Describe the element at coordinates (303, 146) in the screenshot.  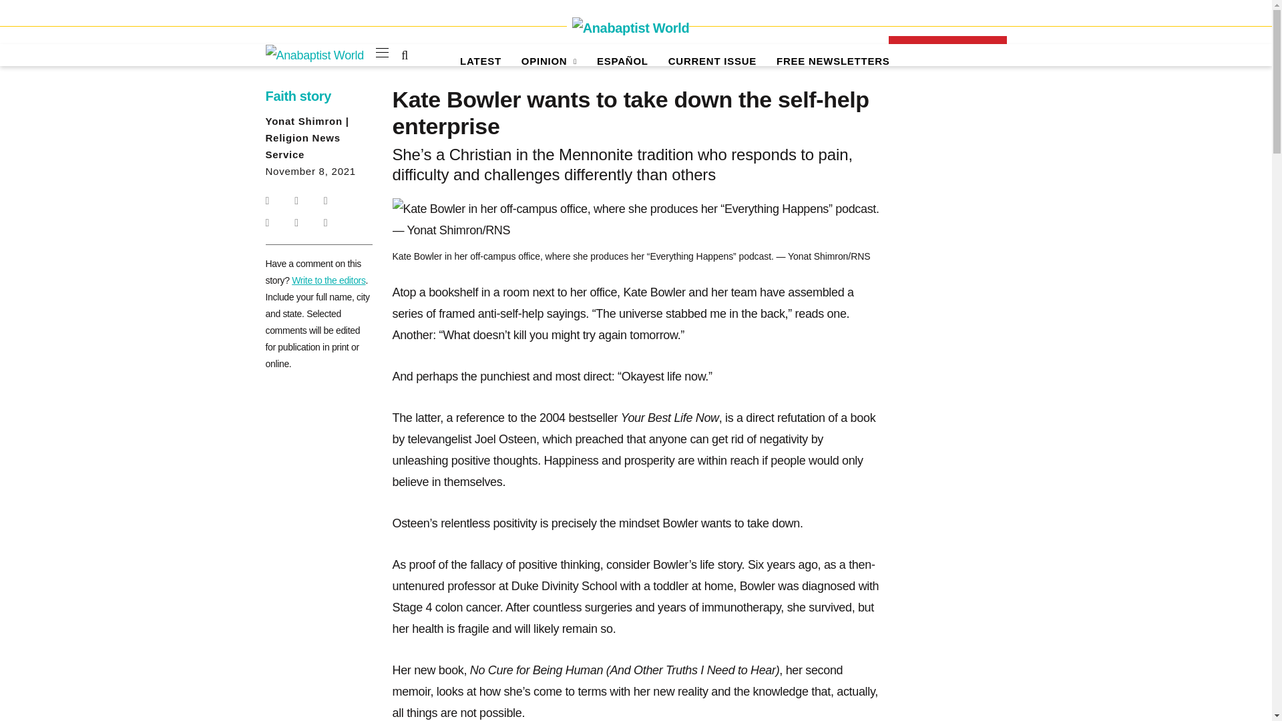
I see `Posts by Religion News Service` at that location.